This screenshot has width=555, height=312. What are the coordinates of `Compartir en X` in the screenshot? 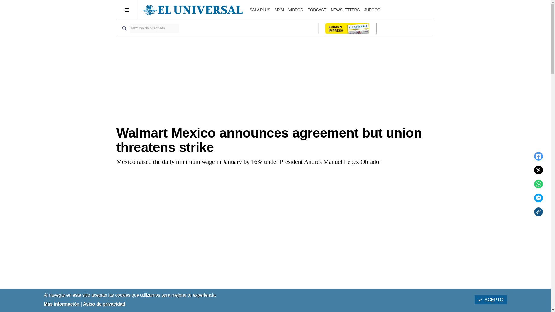 It's located at (538, 170).